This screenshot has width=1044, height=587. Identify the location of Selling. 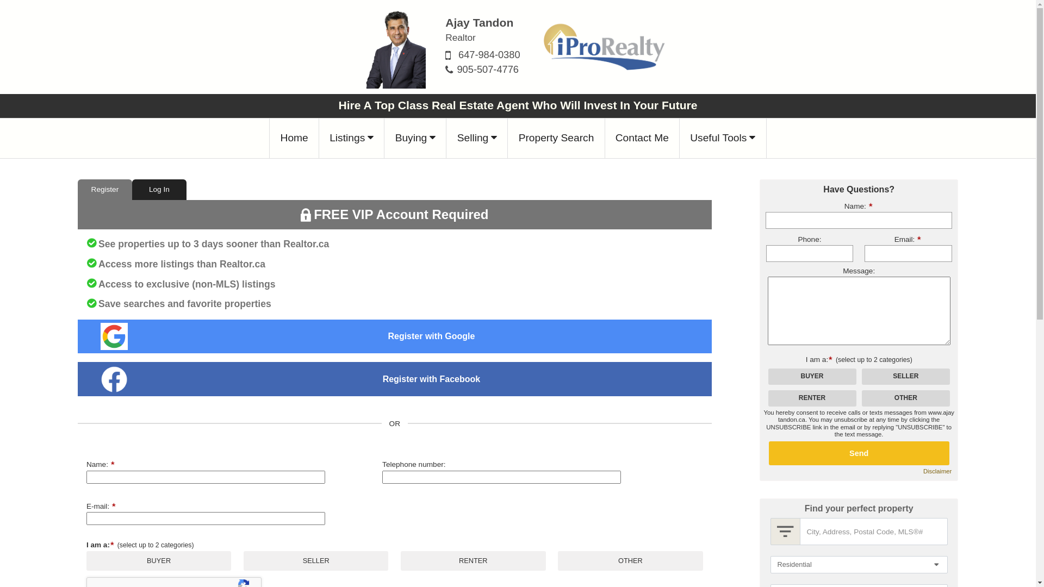
(477, 138).